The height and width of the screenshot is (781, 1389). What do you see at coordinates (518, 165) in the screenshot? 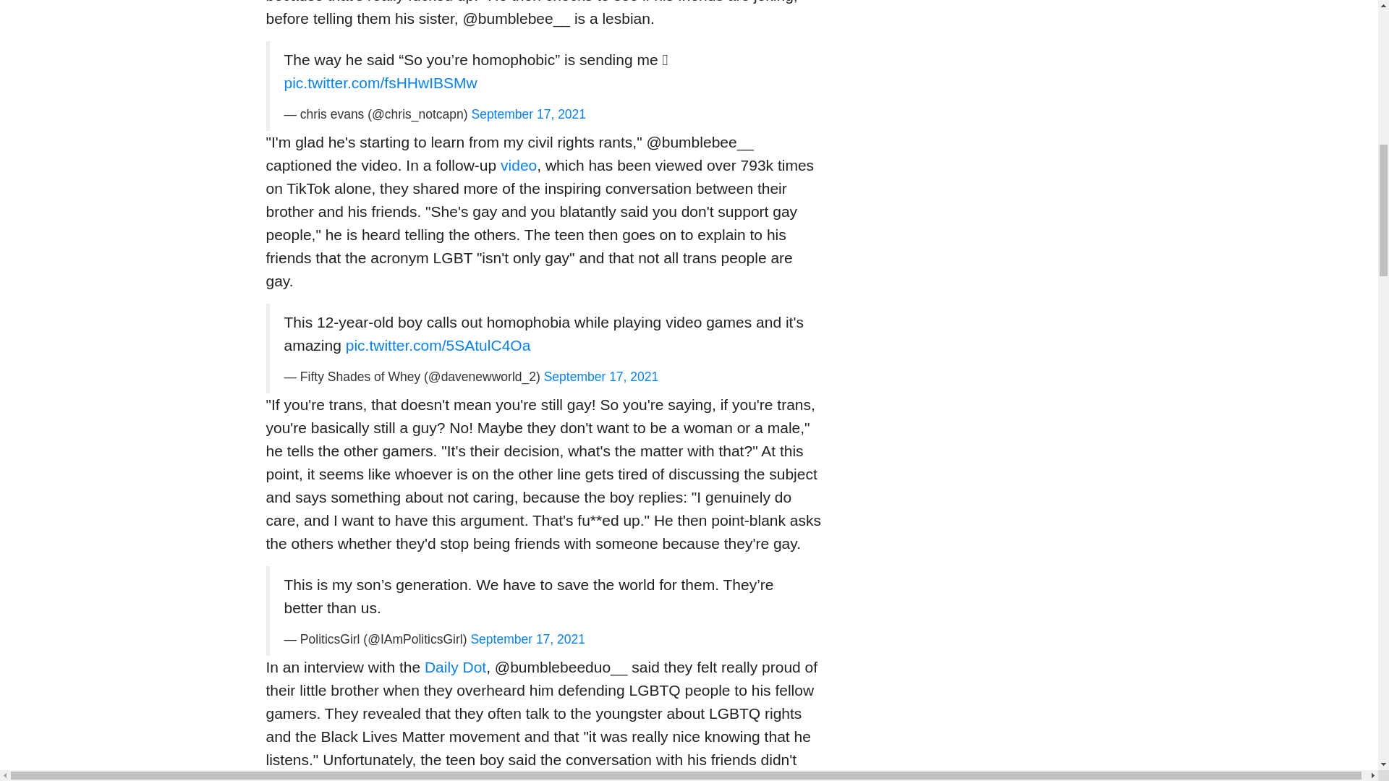
I see `video` at bounding box center [518, 165].